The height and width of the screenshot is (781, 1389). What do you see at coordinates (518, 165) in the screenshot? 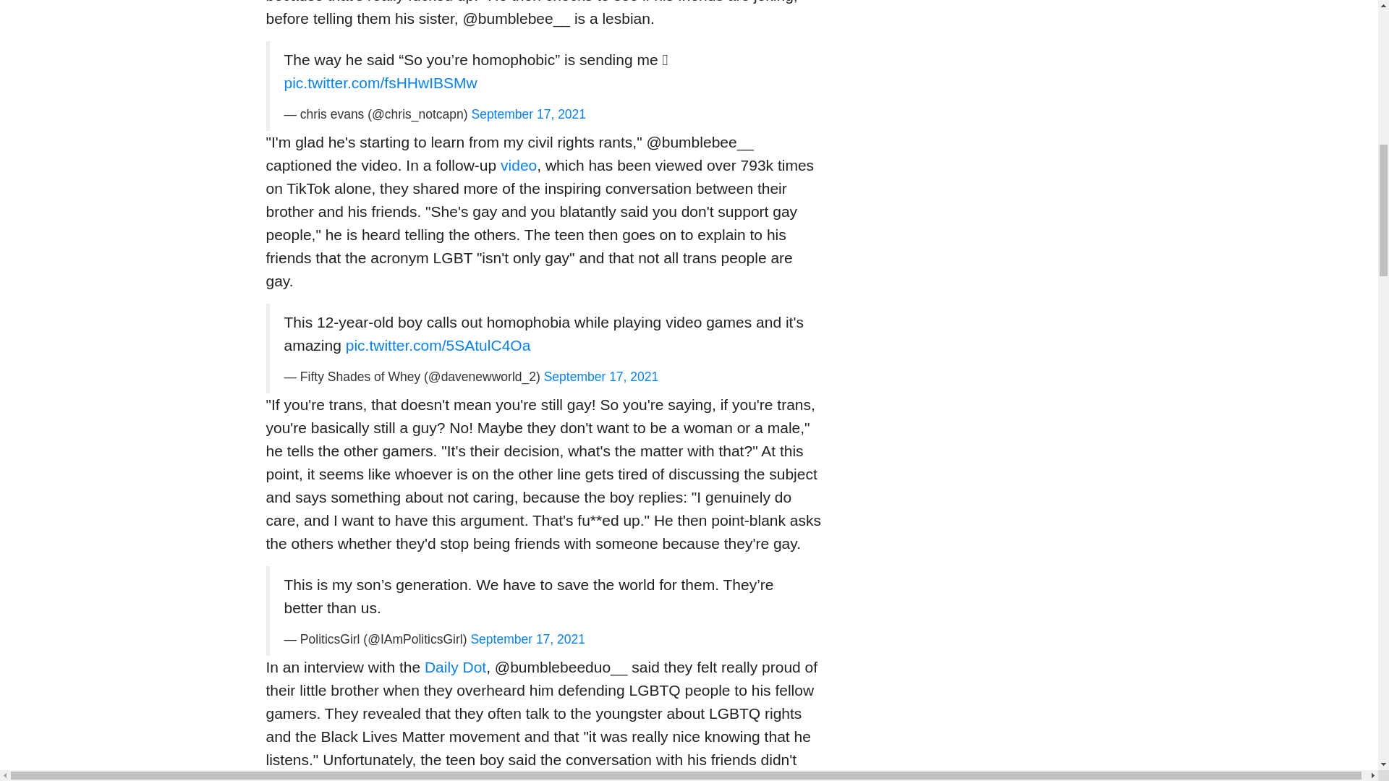
I see `video` at bounding box center [518, 165].